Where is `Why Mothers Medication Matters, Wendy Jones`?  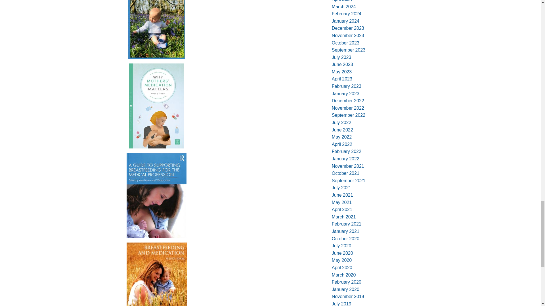
Why Mothers Medication Matters, Wendy Jones is located at coordinates (157, 106).